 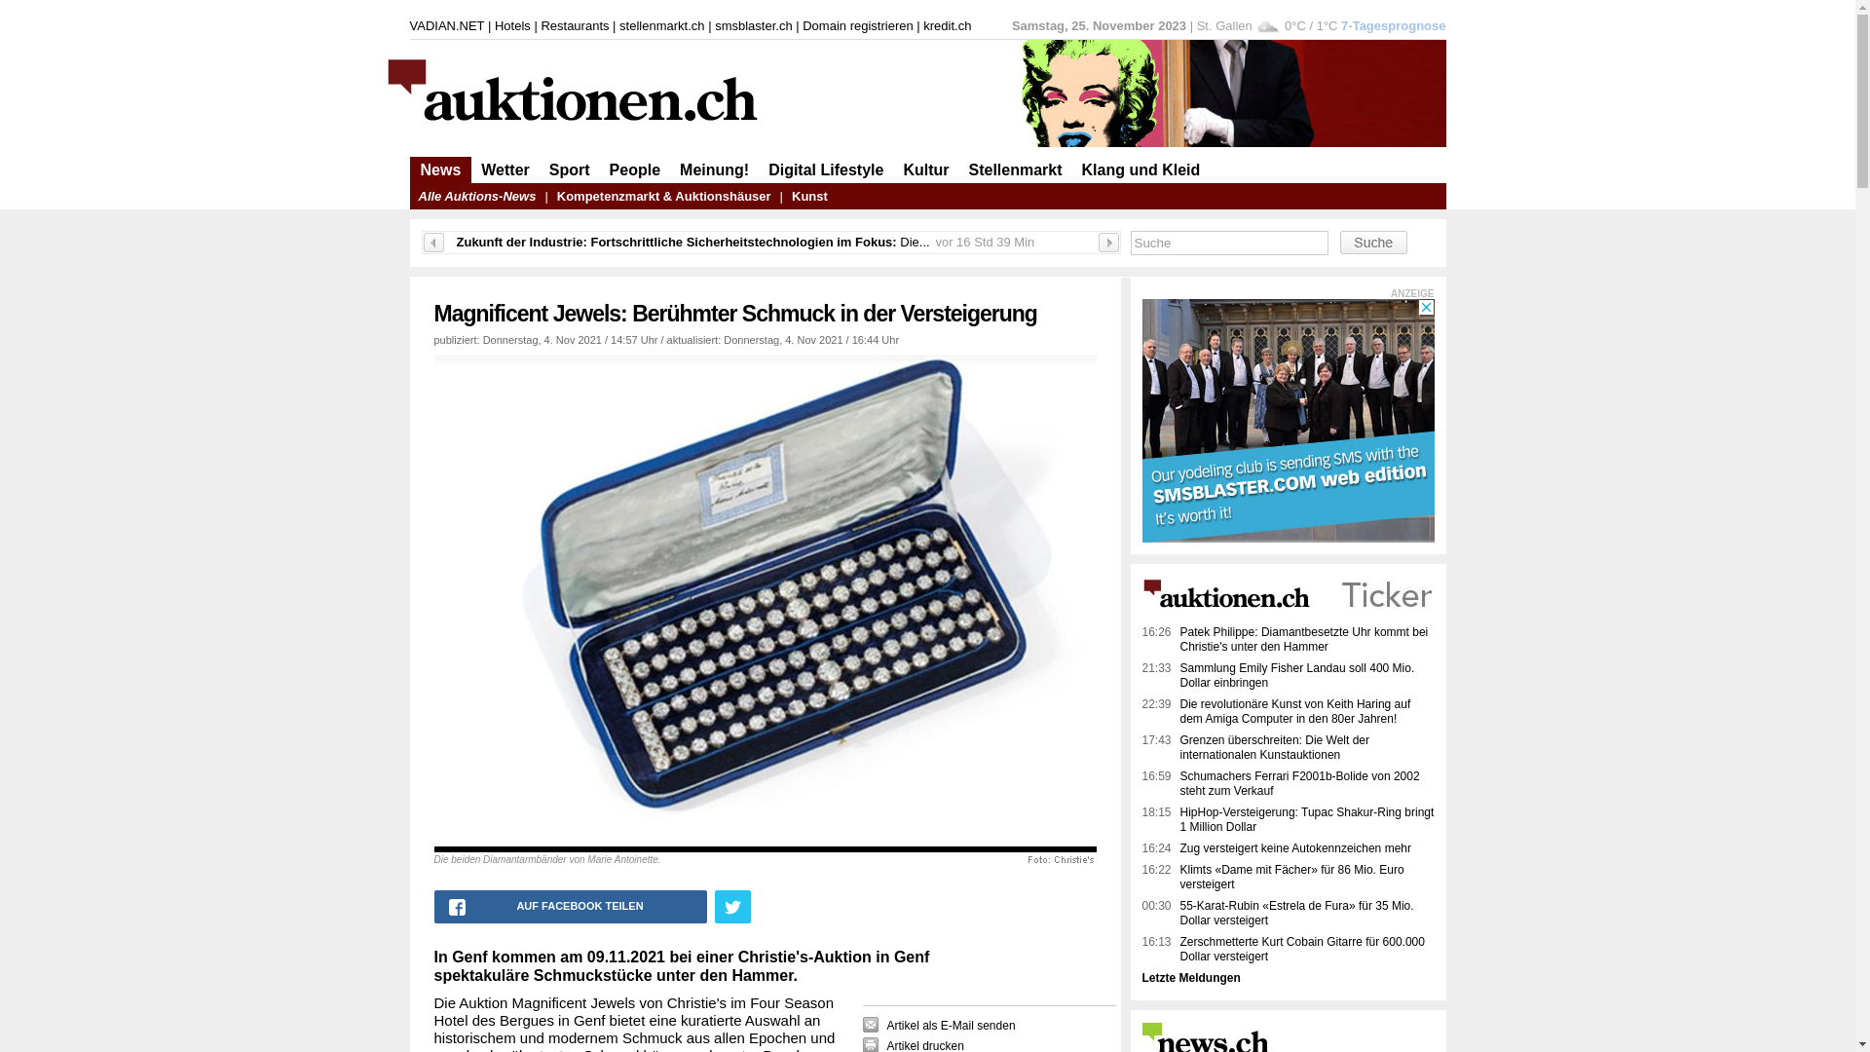 What do you see at coordinates (826, 169) in the screenshot?
I see `Digital Lifestyle` at bounding box center [826, 169].